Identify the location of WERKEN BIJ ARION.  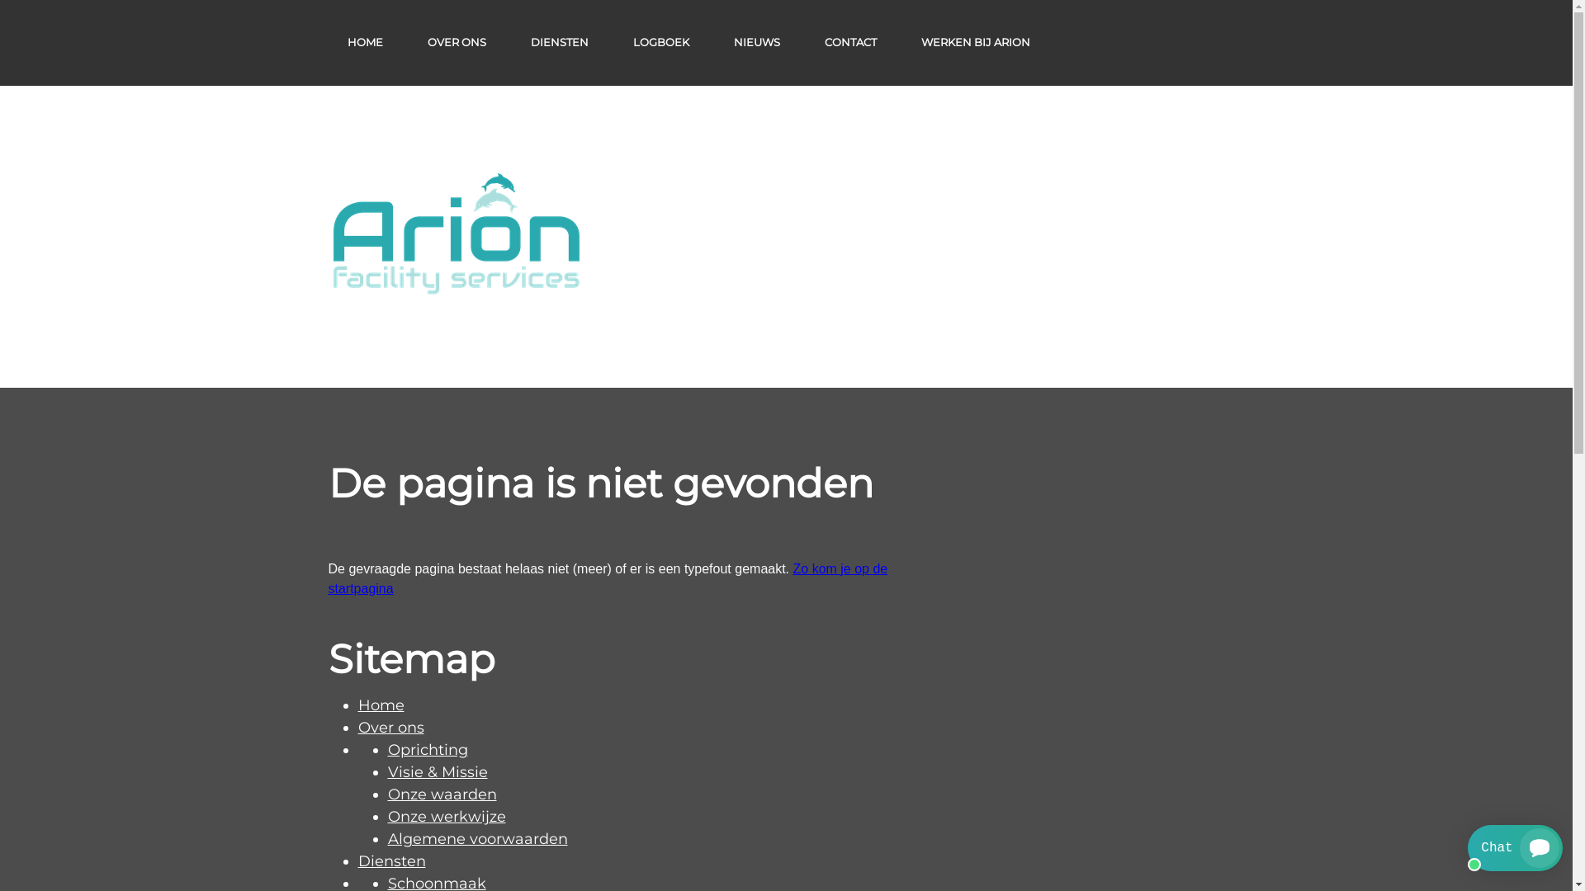
(976, 43).